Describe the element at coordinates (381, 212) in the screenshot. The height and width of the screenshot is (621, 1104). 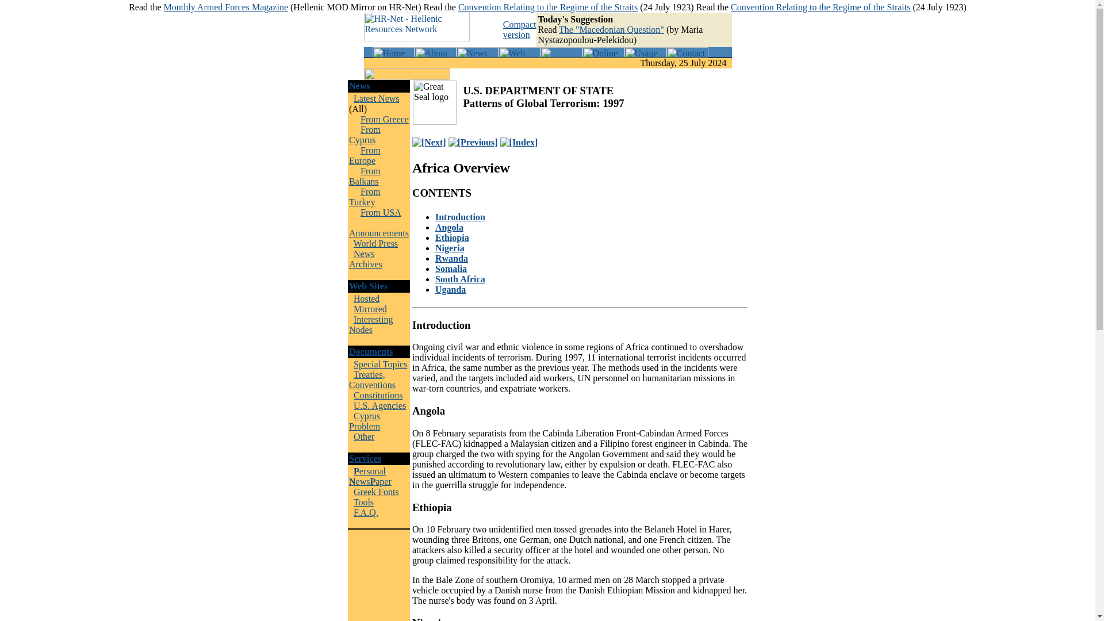
I see `From USA` at that location.